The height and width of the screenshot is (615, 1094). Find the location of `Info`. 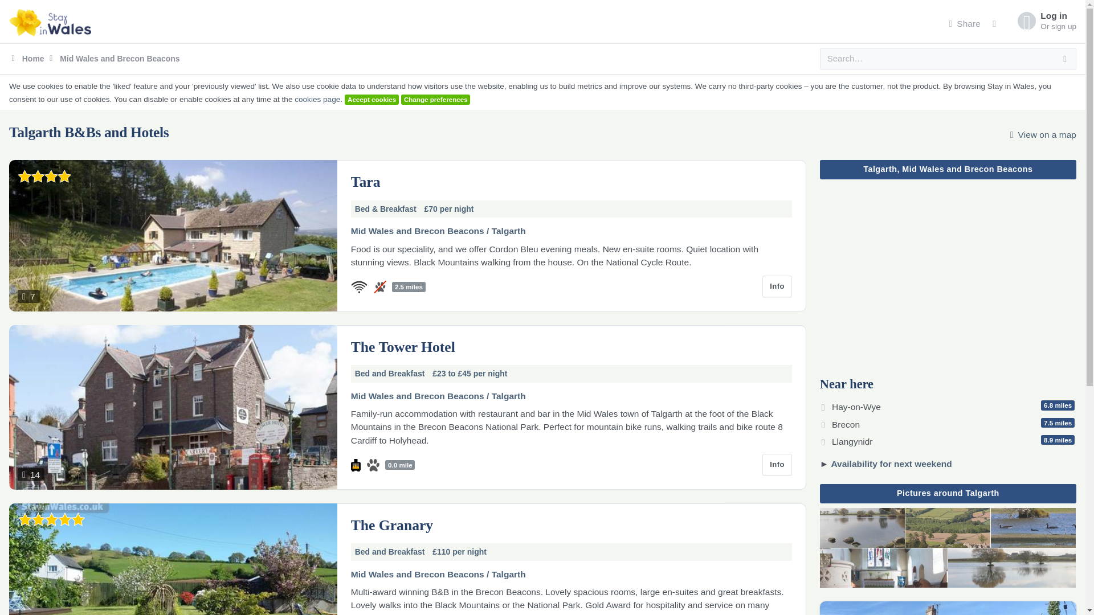

Info is located at coordinates (777, 286).